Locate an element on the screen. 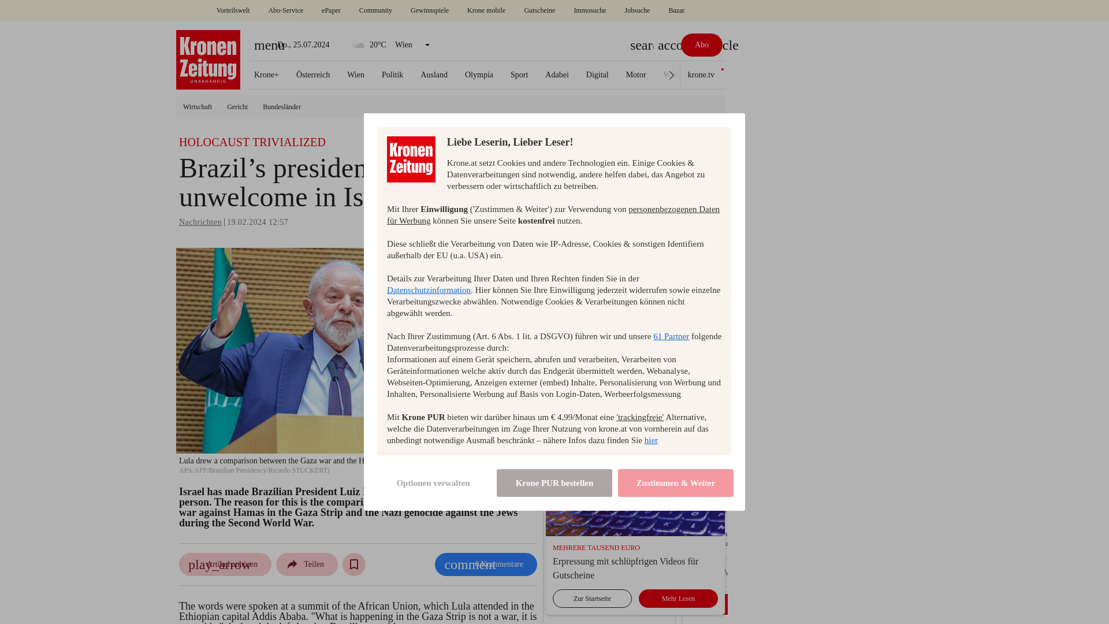 This screenshot has width=1109, height=624. Bazar is located at coordinates (676, 10).